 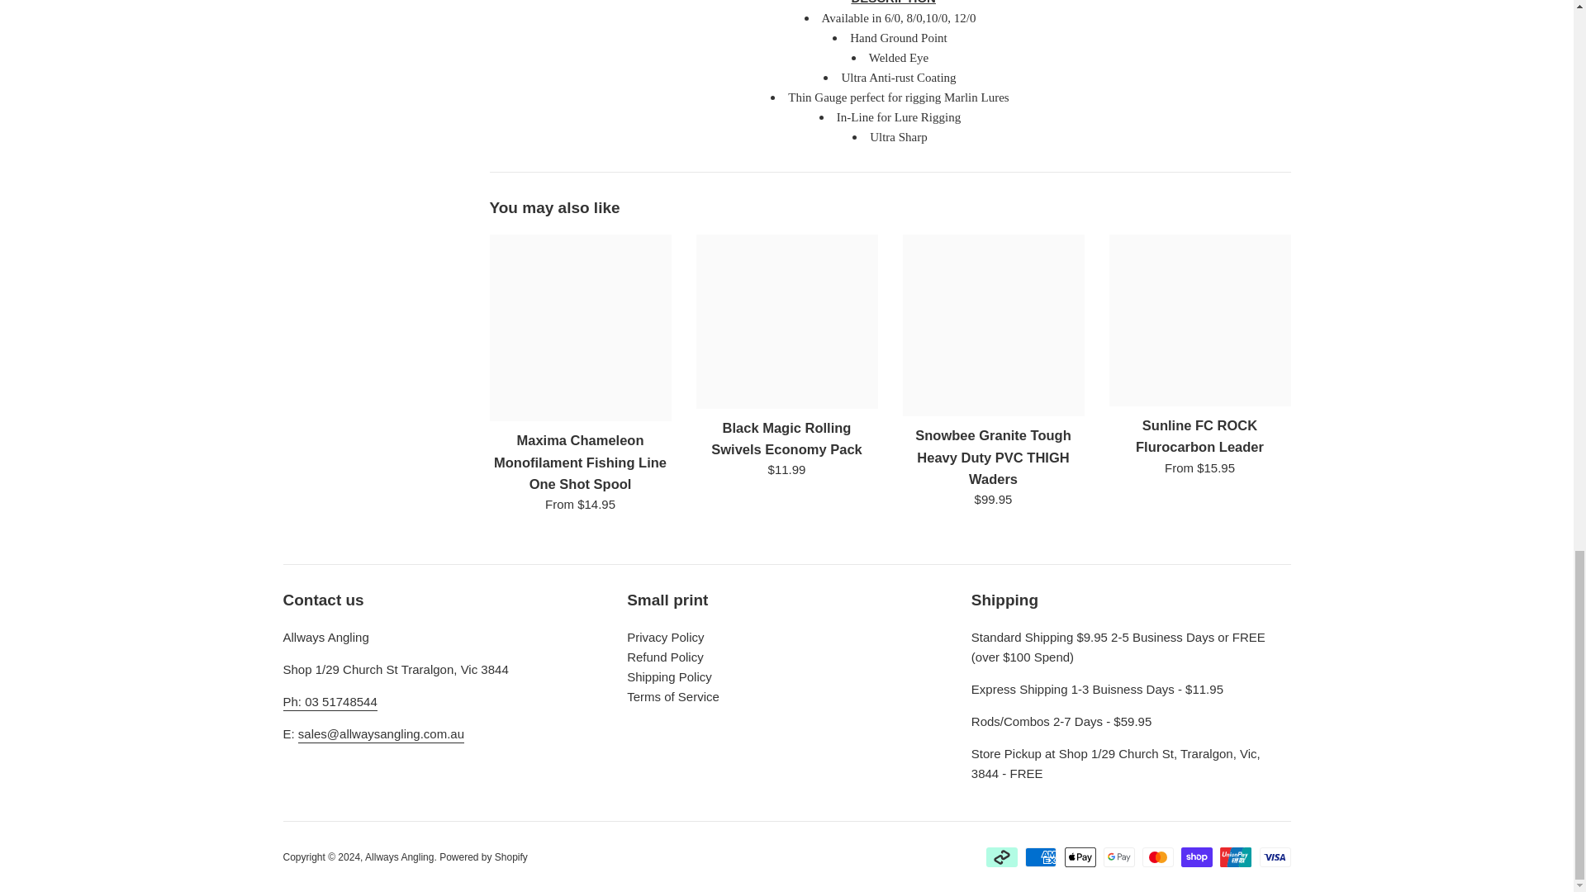 What do you see at coordinates (1235, 857) in the screenshot?
I see `Union Pay` at bounding box center [1235, 857].